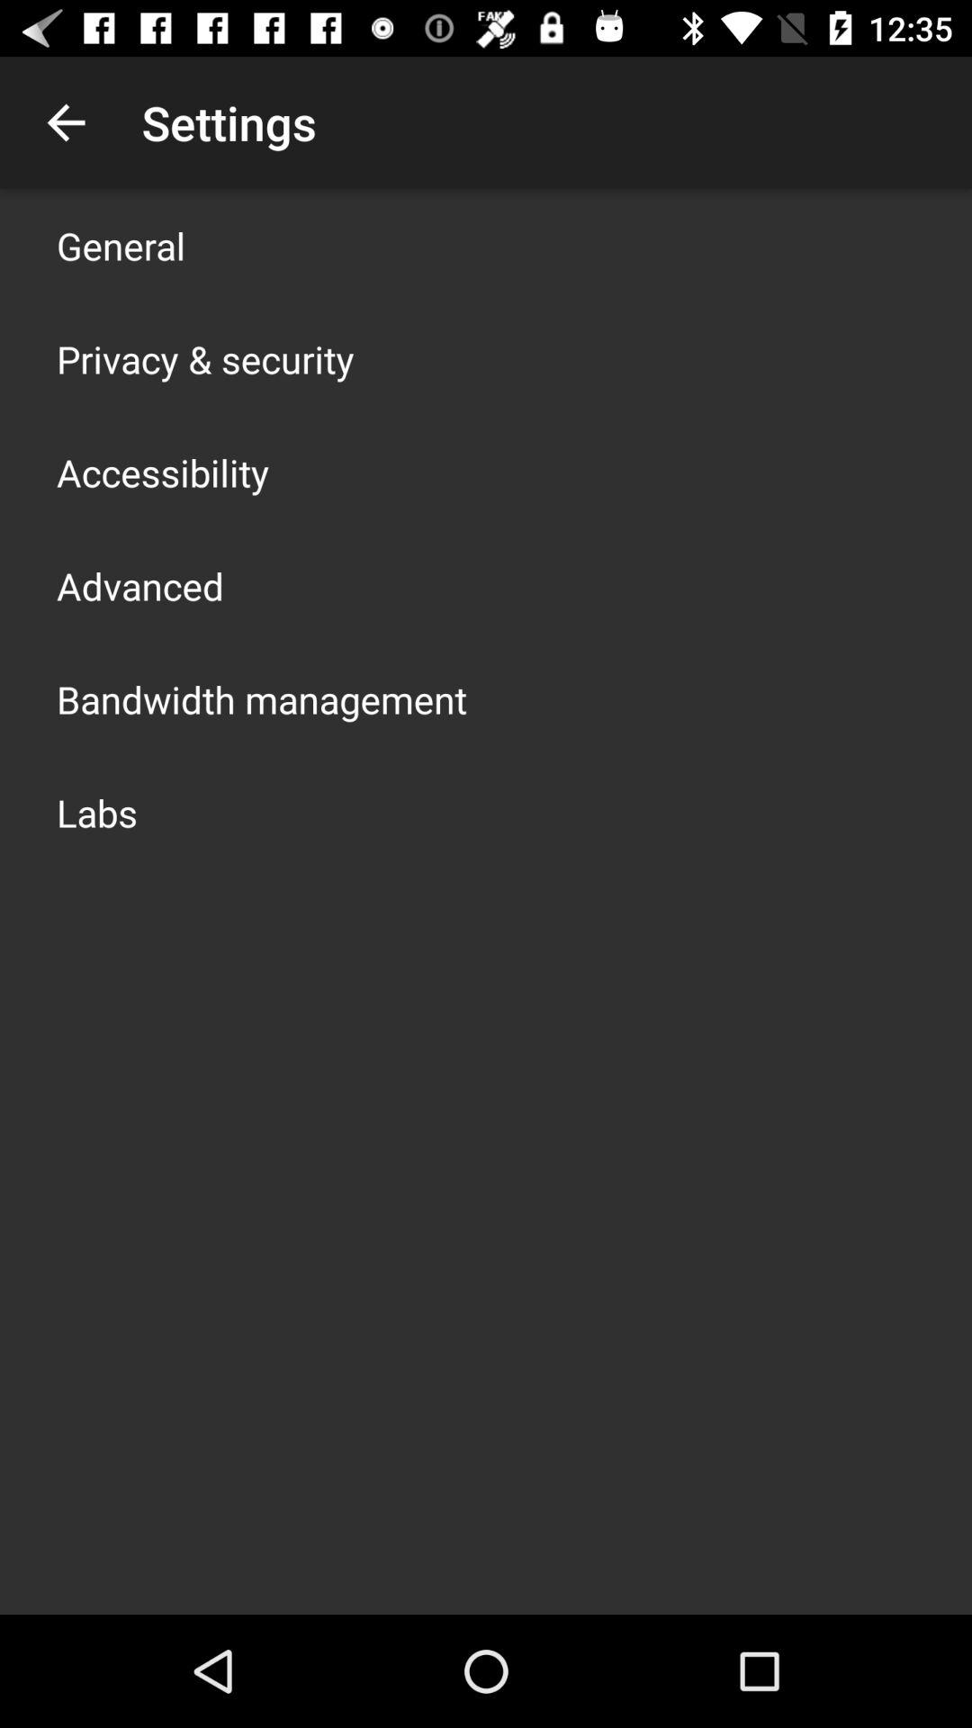  Describe the element at coordinates (163, 472) in the screenshot. I see `scroll until accessibility app` at that location.